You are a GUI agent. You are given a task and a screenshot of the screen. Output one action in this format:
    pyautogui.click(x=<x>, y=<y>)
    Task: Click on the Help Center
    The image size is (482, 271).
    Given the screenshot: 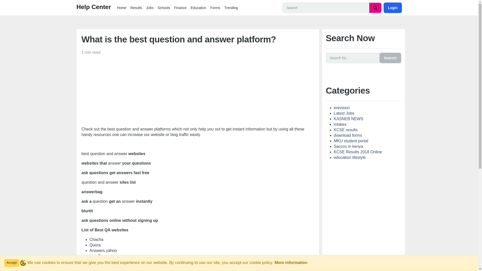 What is the action you would take?
    pyautogui.click(x=93, y=8)
    